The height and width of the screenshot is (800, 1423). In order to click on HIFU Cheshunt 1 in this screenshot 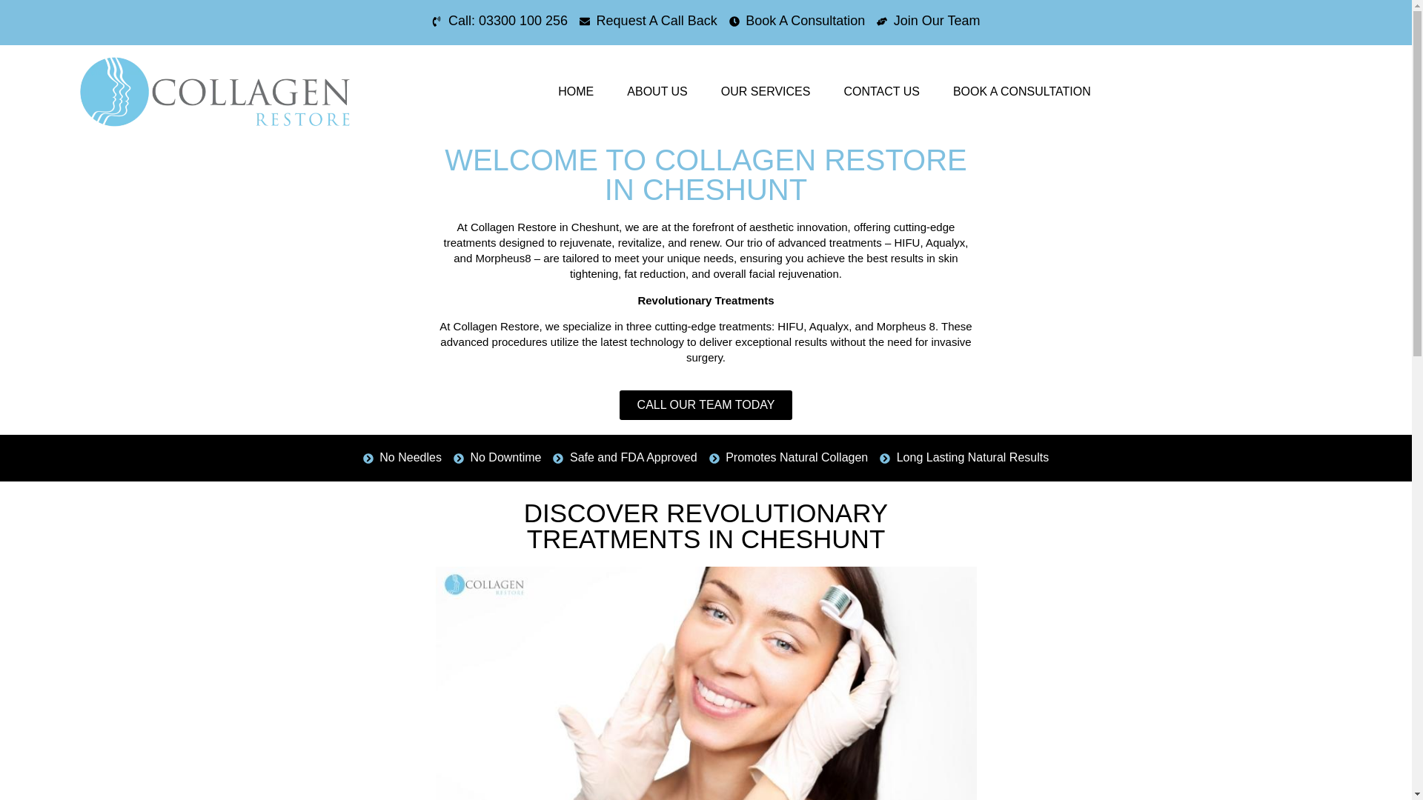, I will do `click(706, 683)`.